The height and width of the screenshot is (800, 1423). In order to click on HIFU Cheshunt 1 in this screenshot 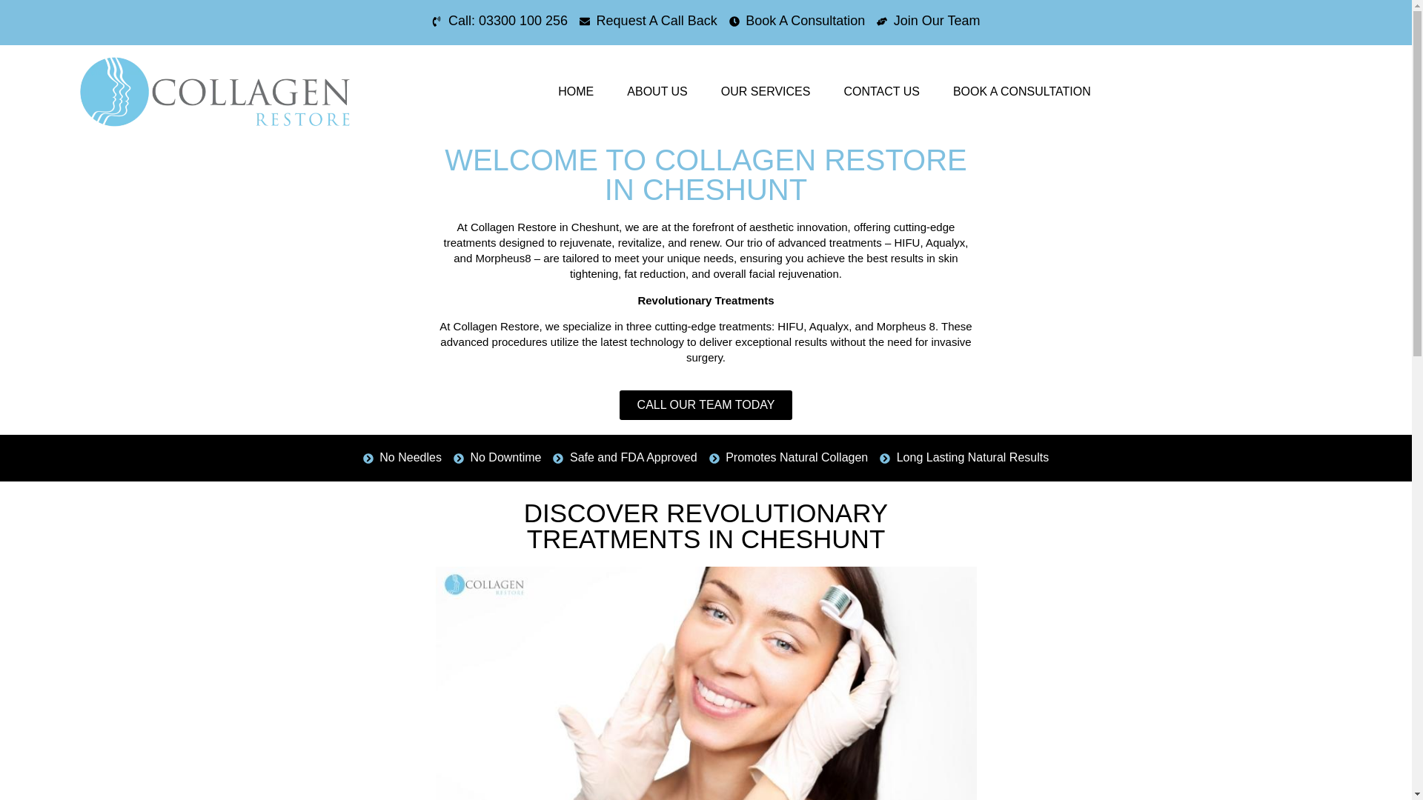, I will do `click(706, 683)`.